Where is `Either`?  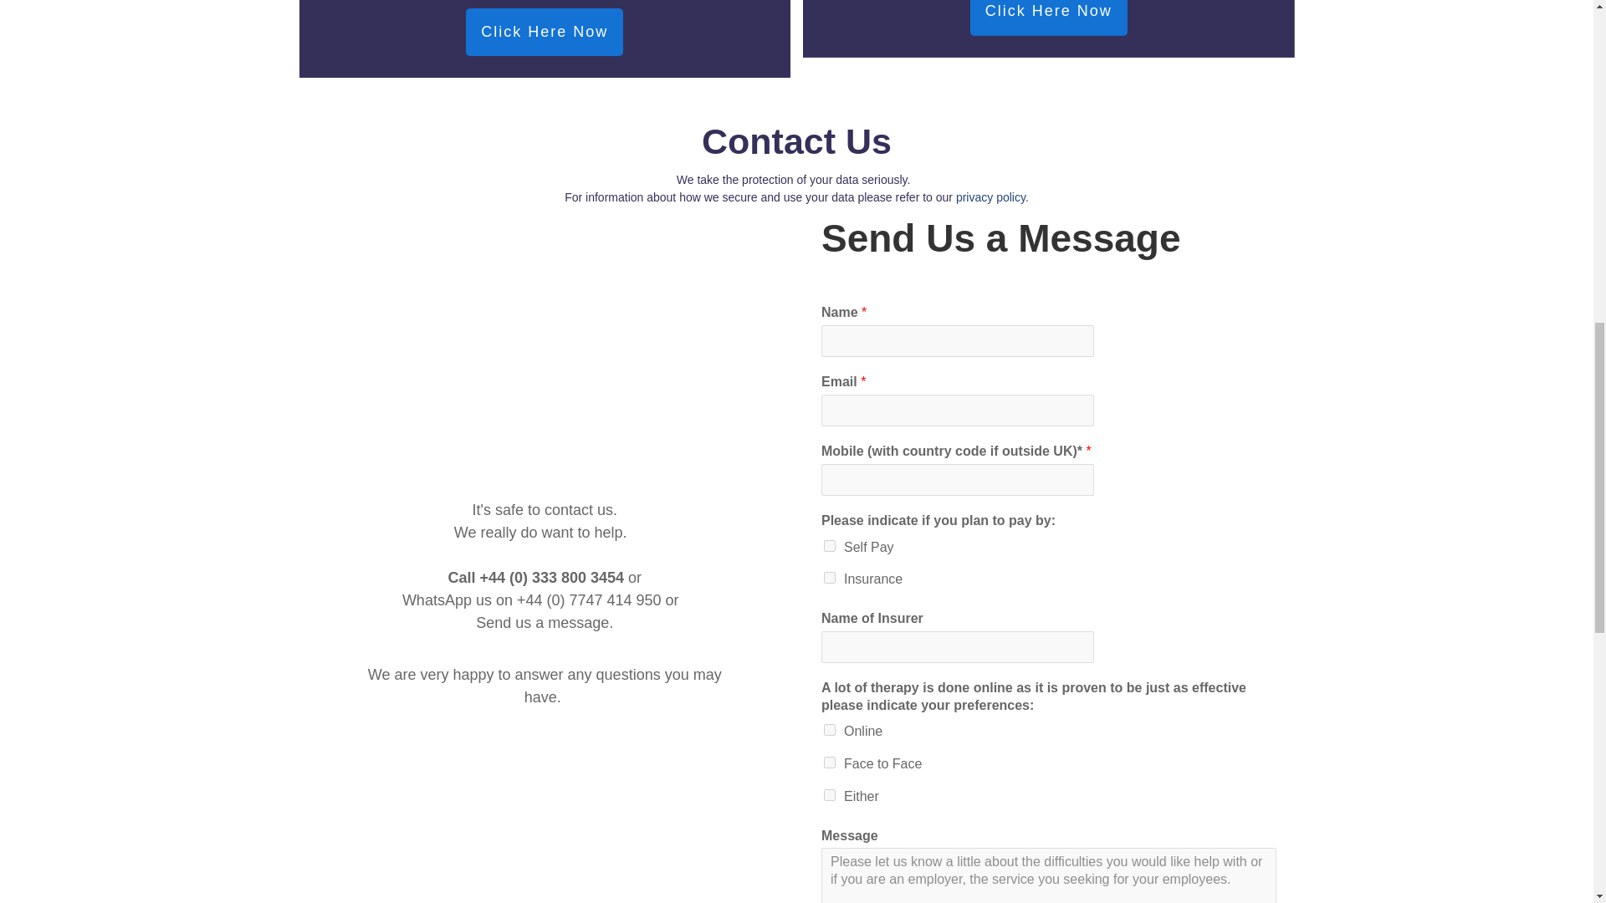
Either is located at coordinates (829, 794).